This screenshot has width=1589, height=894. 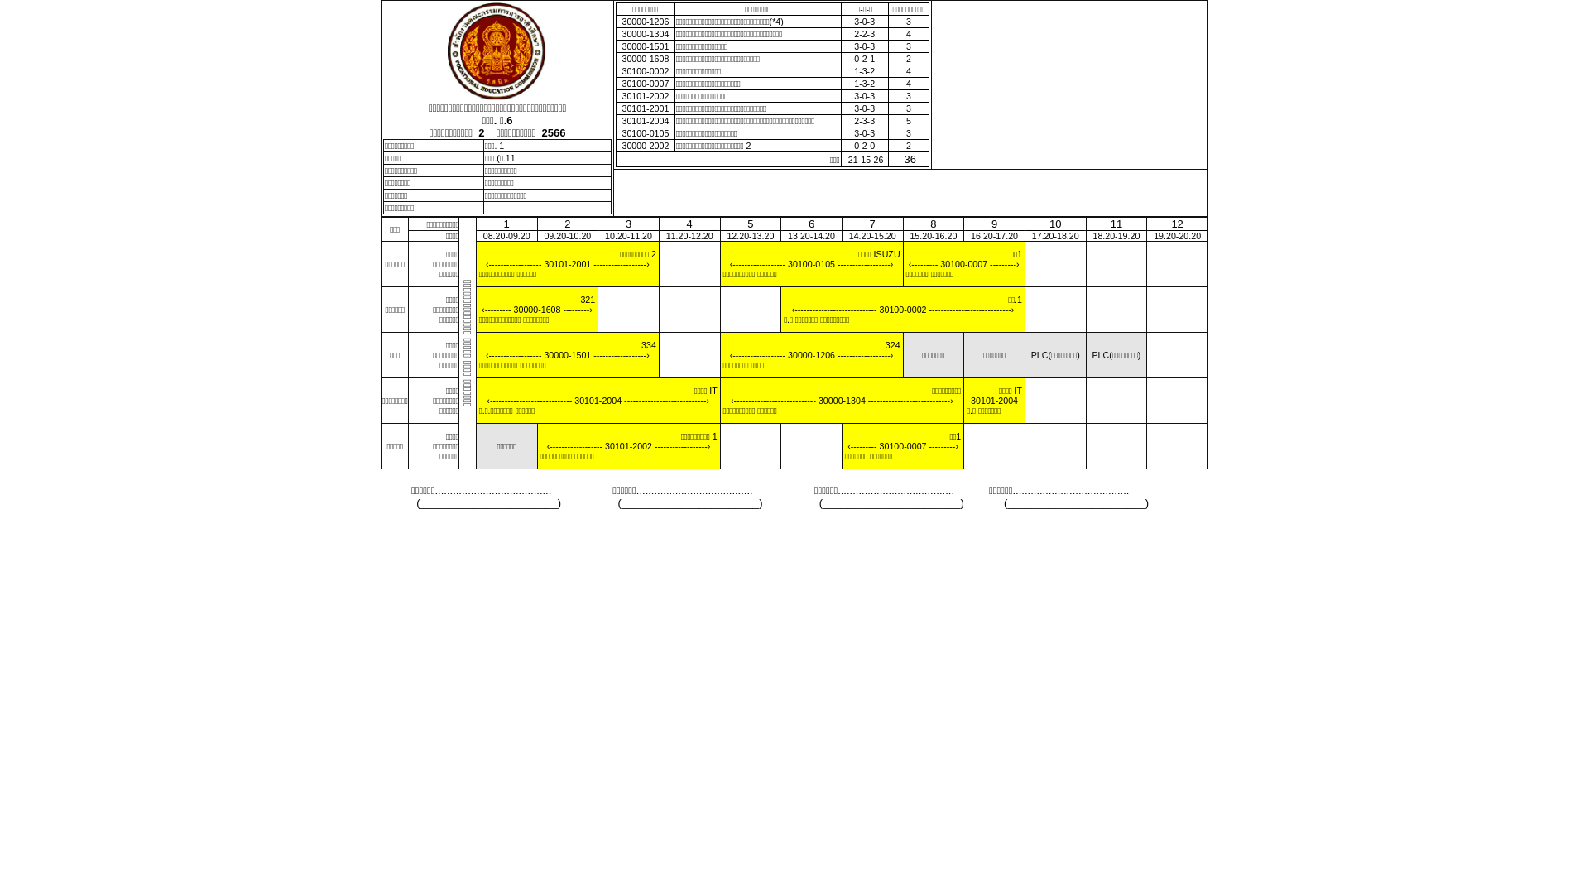 I want to click on 3, so click(x=909, y=22).